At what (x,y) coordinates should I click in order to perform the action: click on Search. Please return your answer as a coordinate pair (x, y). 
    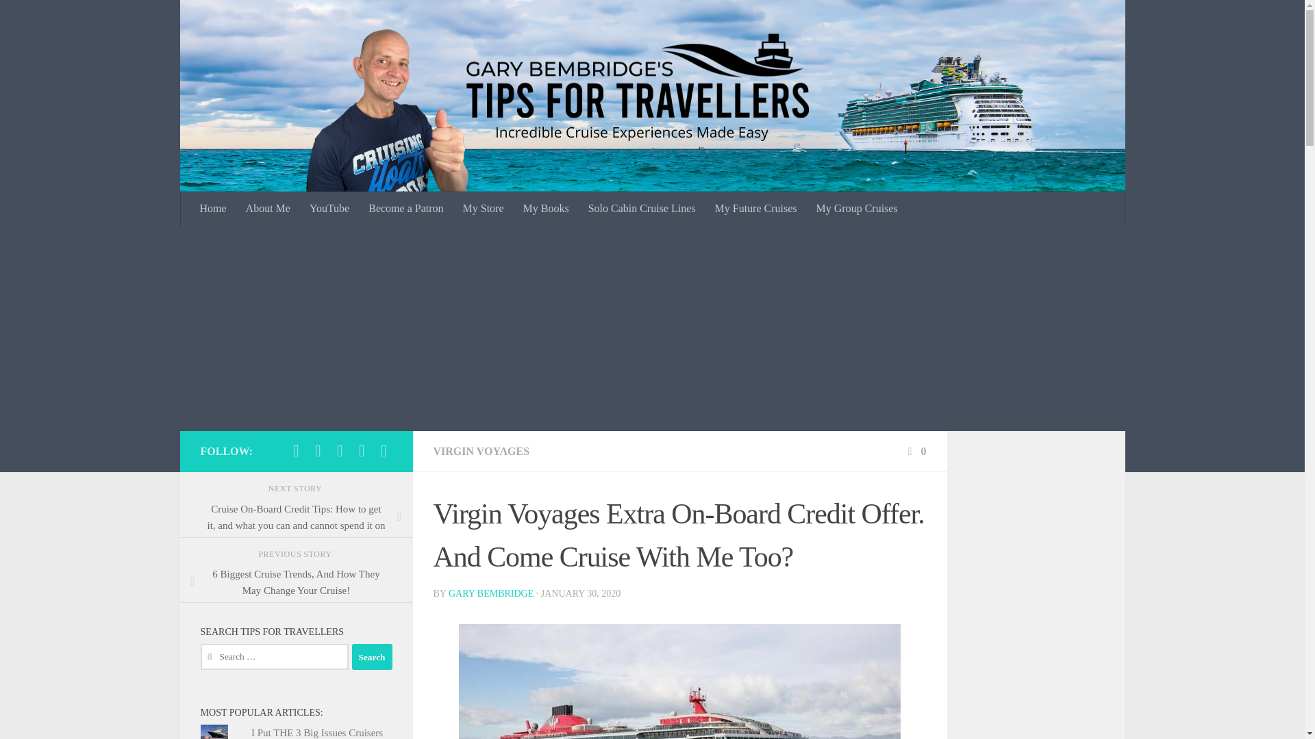
    Looking at the image, I should click on (372, 656).